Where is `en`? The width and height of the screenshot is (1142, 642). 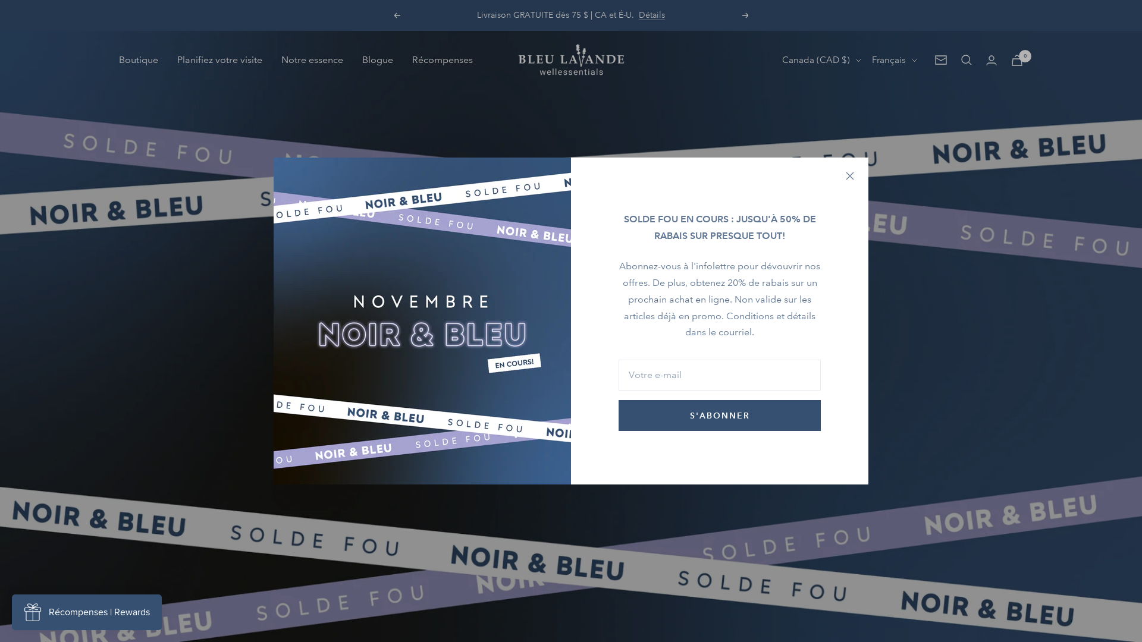
en is located at coordinates (890, 123).